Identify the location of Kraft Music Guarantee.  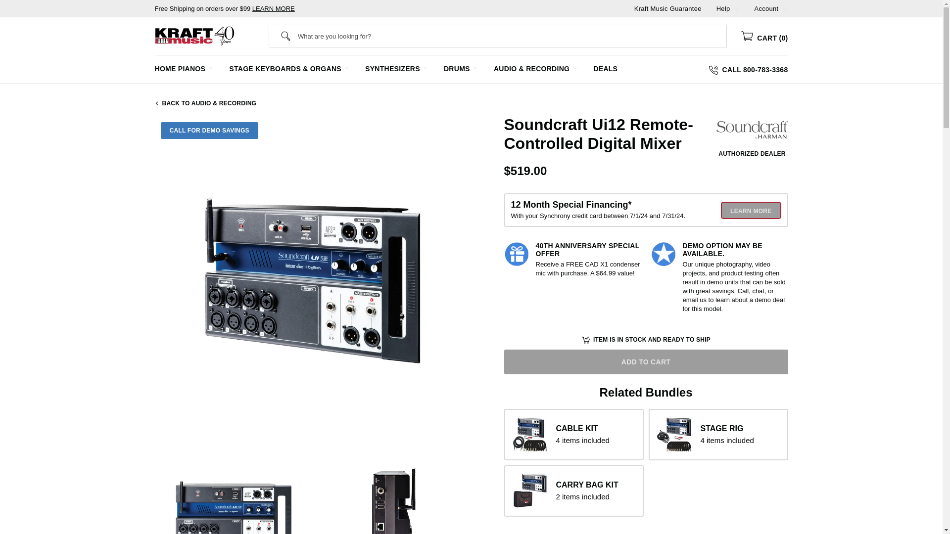
(668, 8).